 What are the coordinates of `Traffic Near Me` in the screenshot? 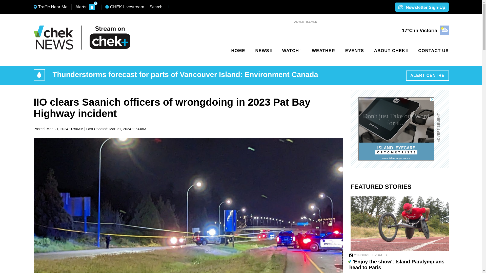 It's located at (50, 7).